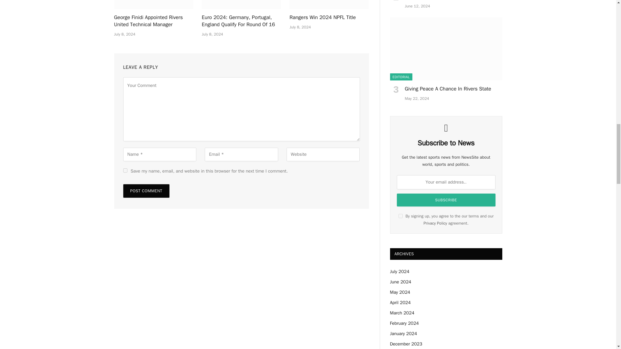 This screenshot has width=621, height=349. I want to click on on, so click(400, 216).